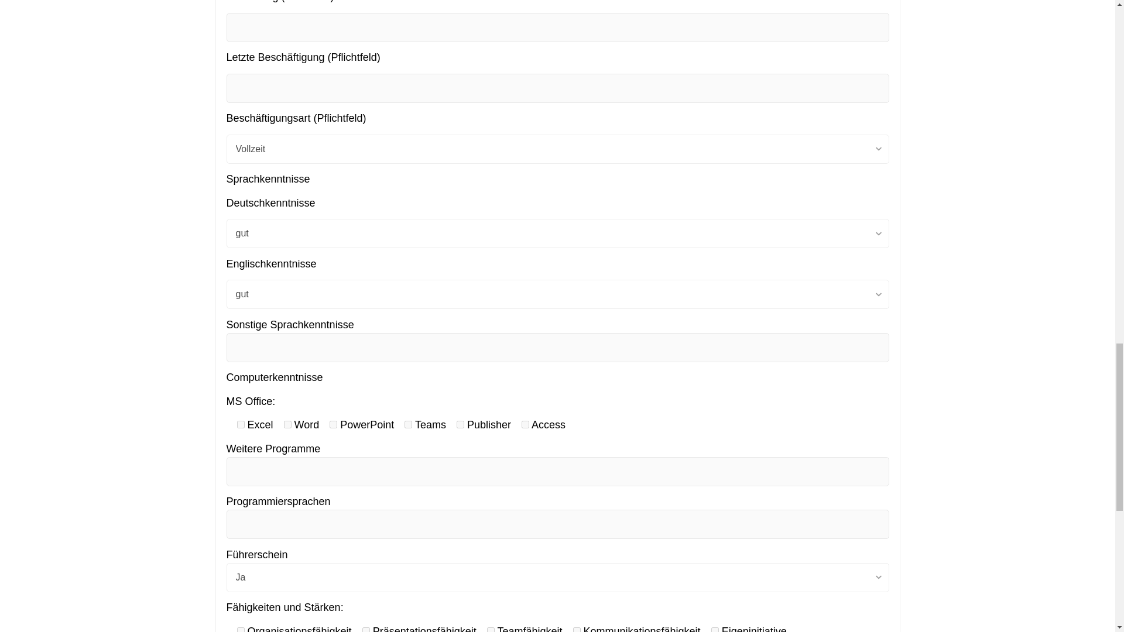 The width and height of the screenshot is (1124, 632). What do you see at coordinates (525, 425) in the screenshot?
I see `Access` at bounding box center [525, 425].